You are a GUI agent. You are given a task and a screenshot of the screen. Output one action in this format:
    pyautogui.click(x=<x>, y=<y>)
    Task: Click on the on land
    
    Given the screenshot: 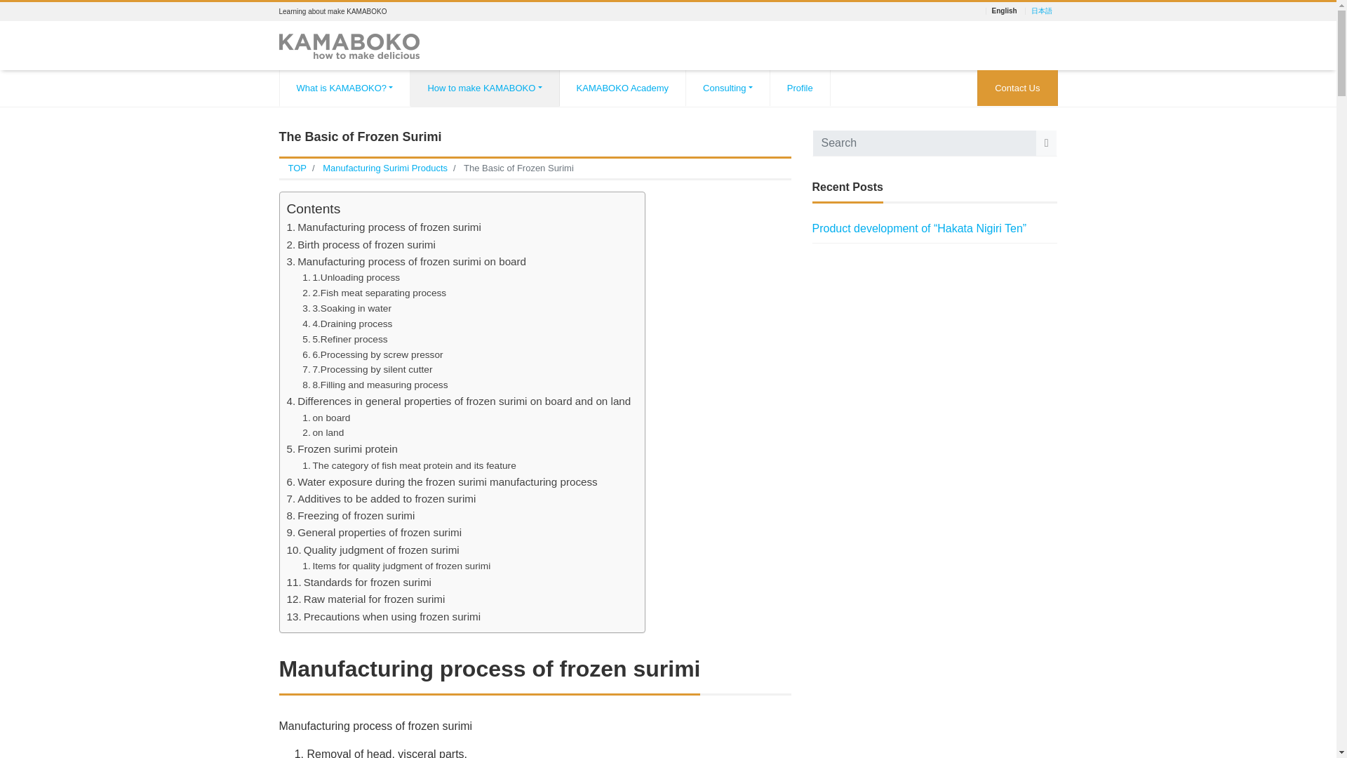 What is the action you would take?
    pyautogui.click(x=323, y=432)
    